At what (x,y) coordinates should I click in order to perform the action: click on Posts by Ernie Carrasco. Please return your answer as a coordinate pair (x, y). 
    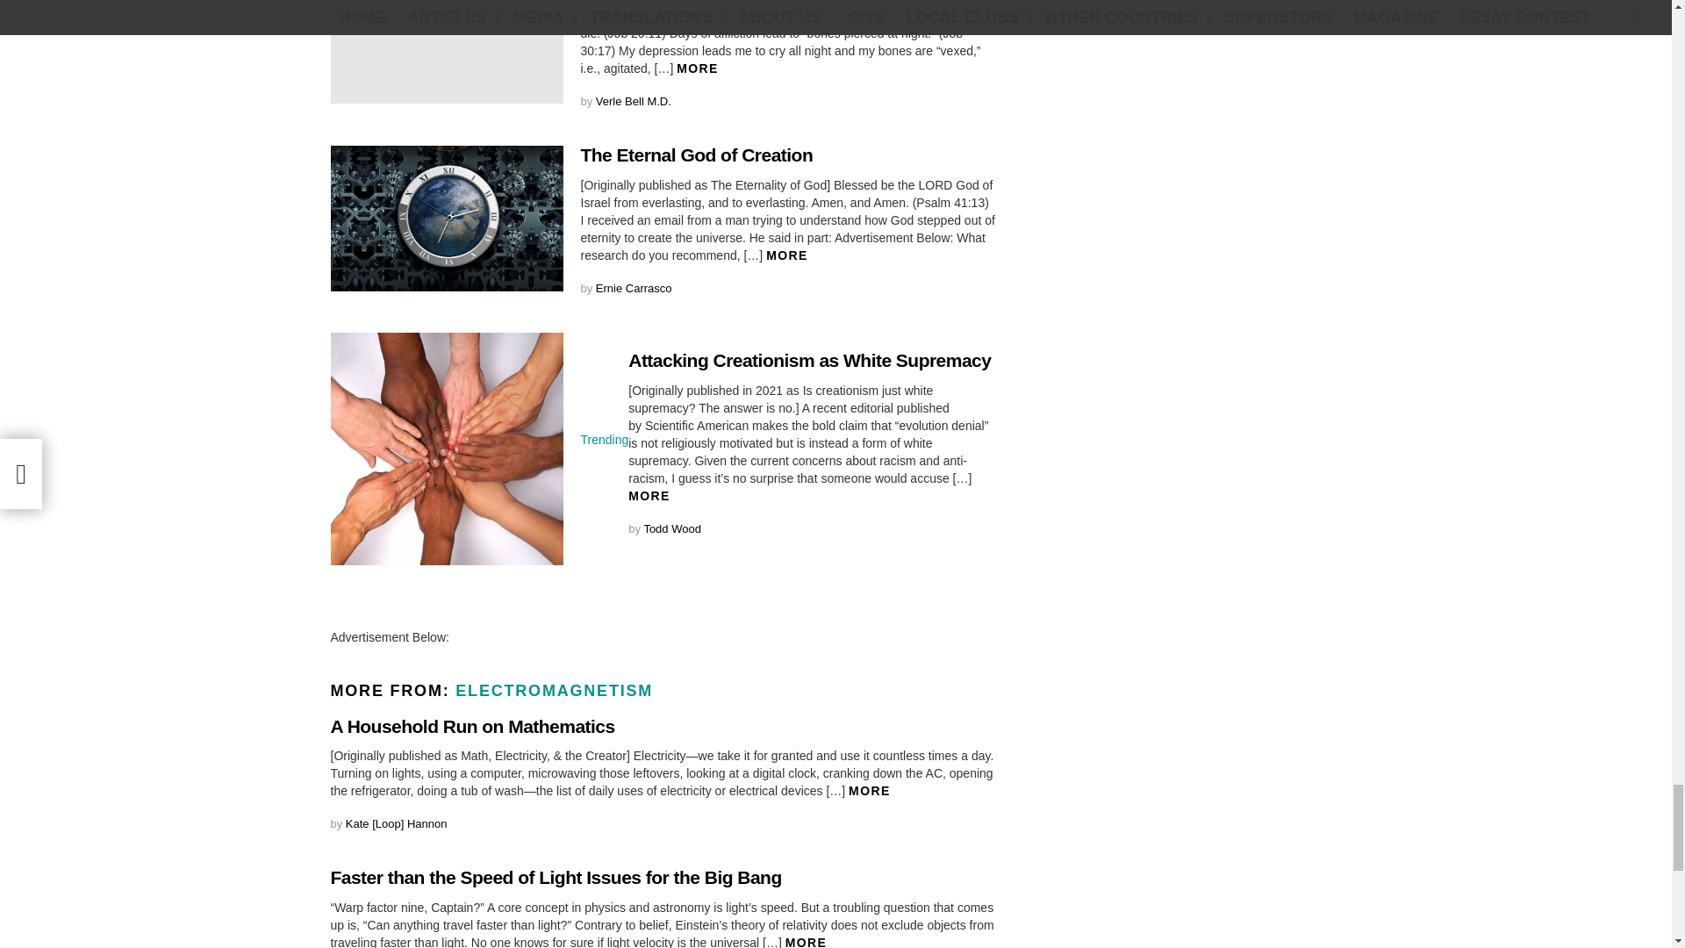
    Looking at the image, I should click on (634, 288).